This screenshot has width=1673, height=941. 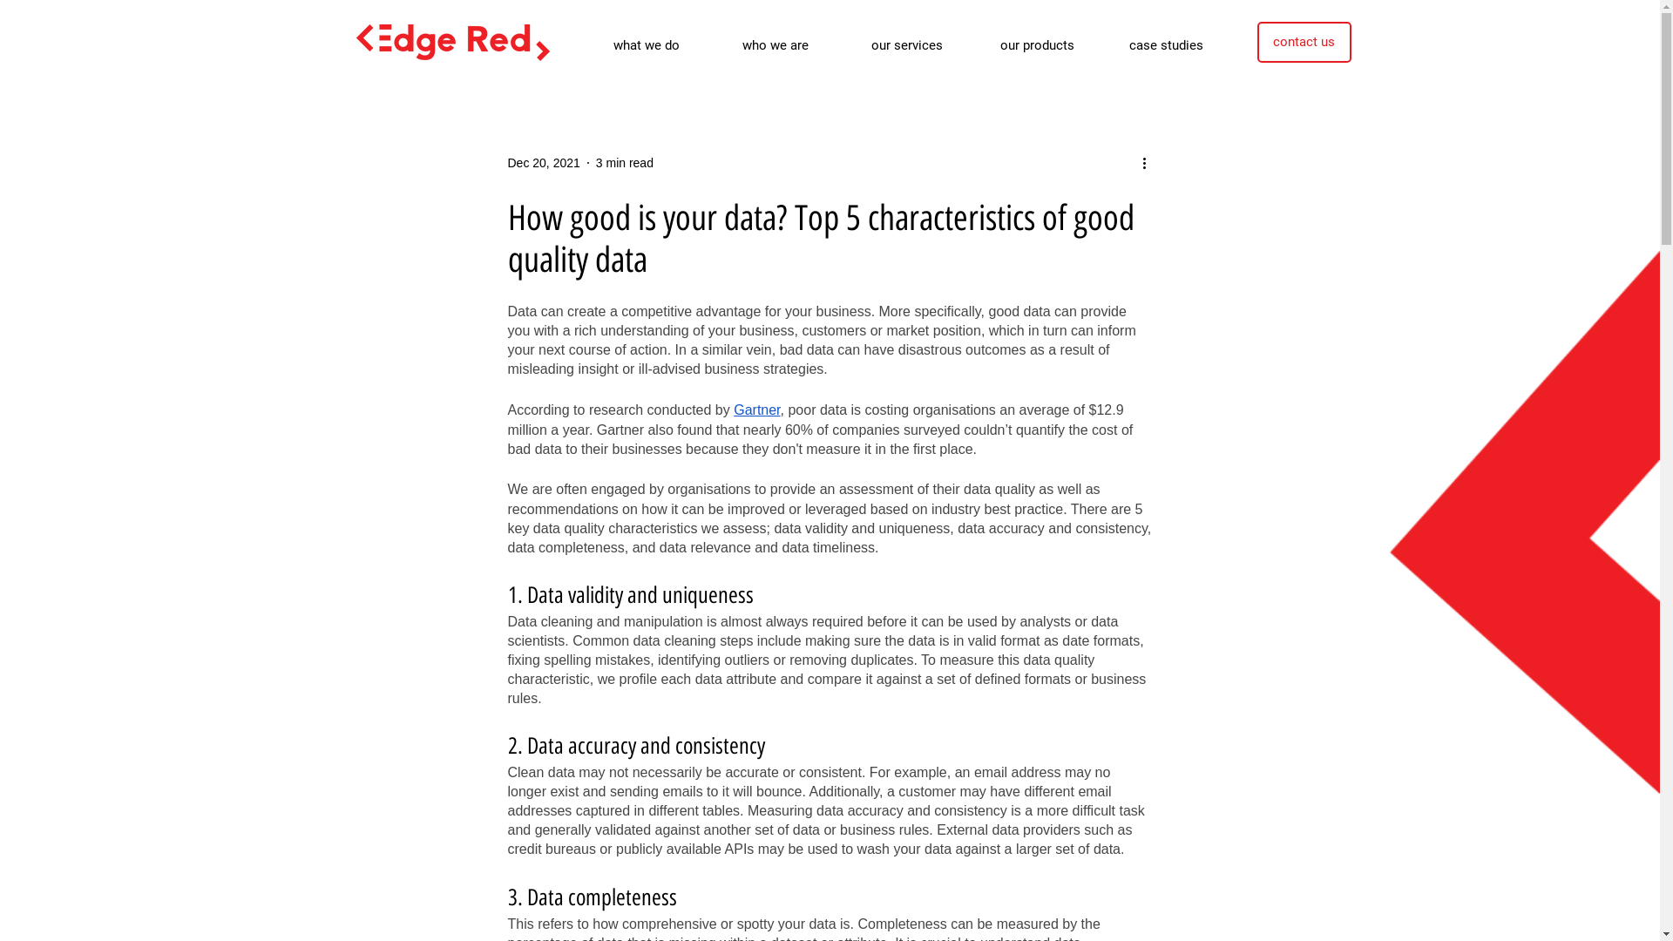 What do you see at coordinates (922, 45) in the screenshot?
I see `our services` at bounding box center [922, 45].